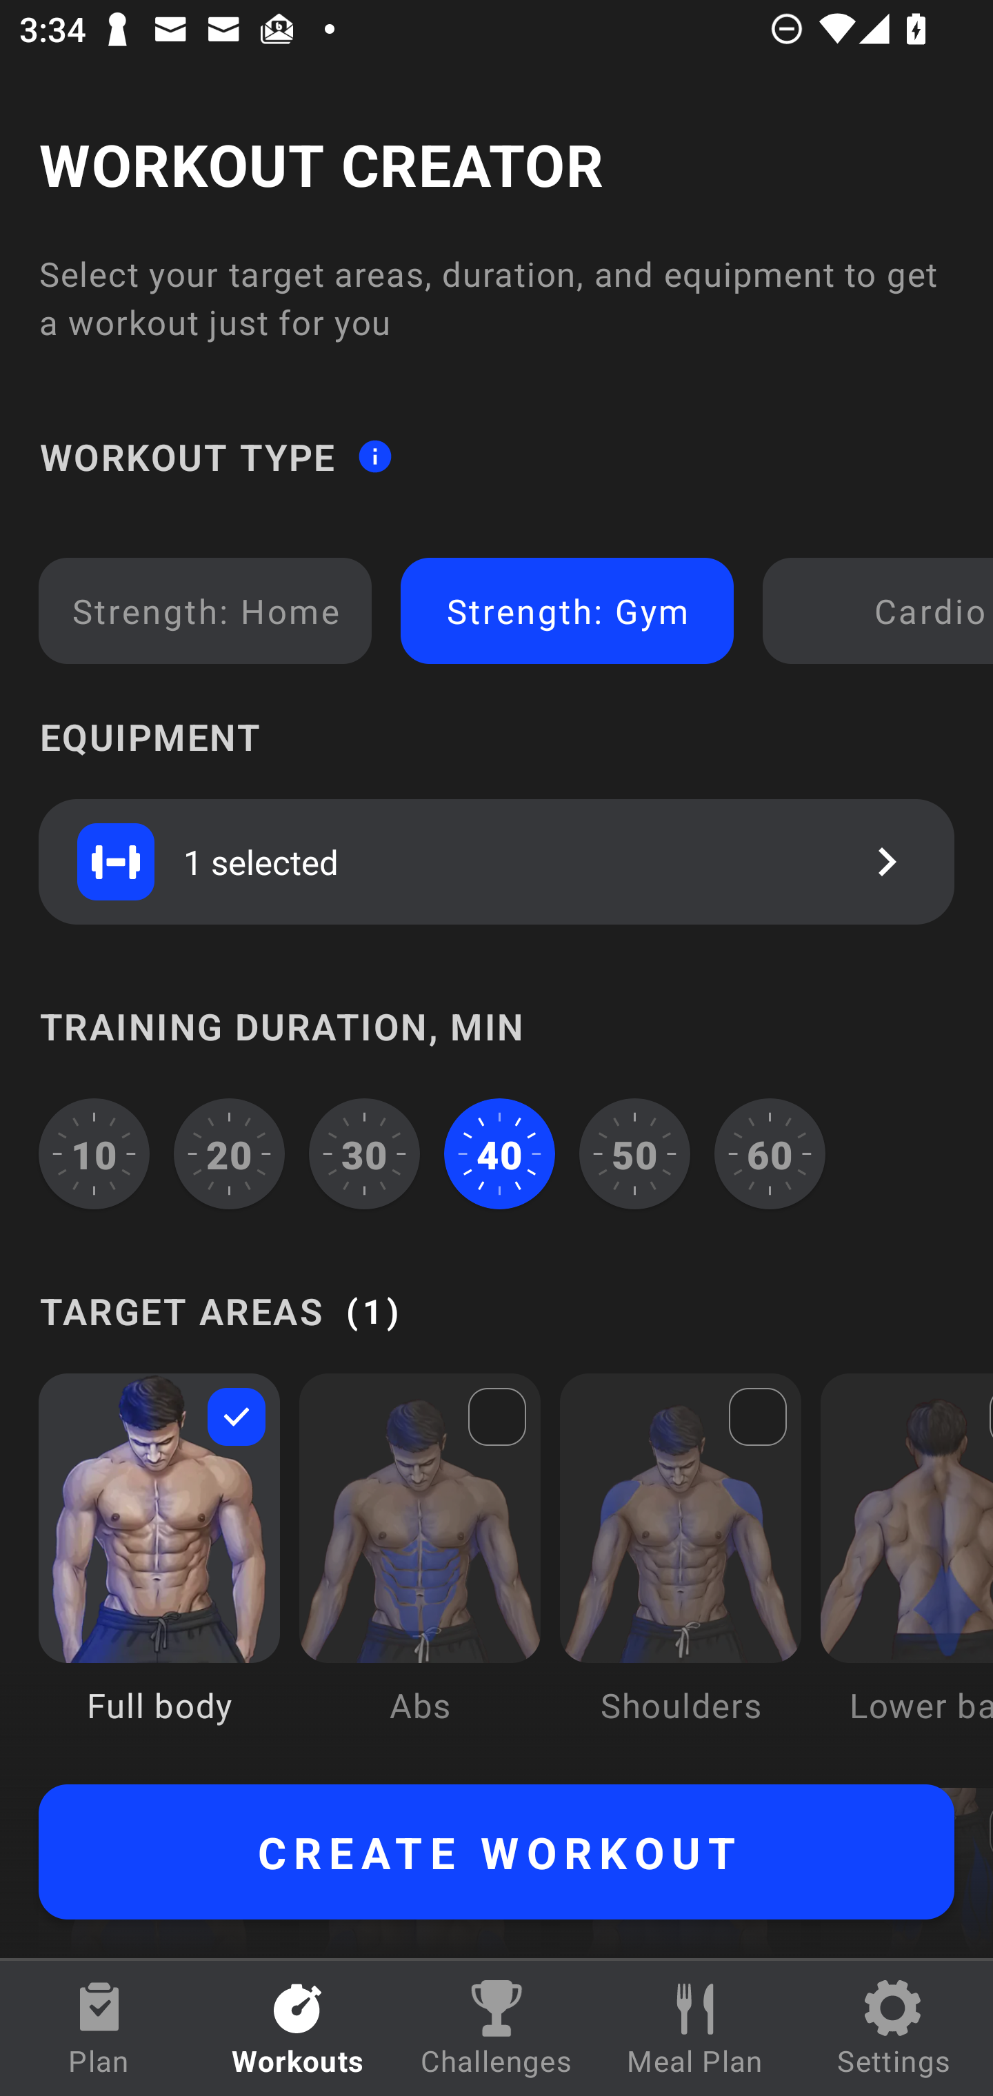 The width and height of the screenshot is (993, 2096). Describe the element at coordinates (634, 1153) in the screenshot. I see `50` at that location.